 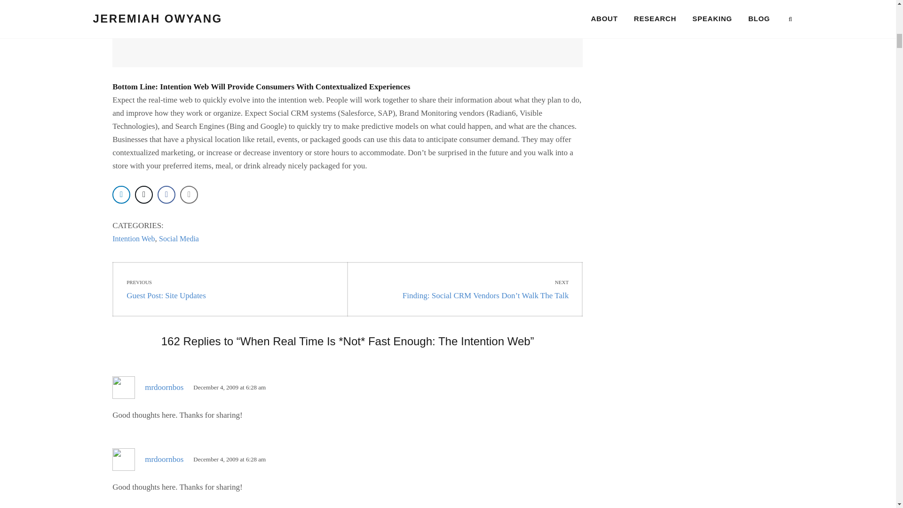 What do you see at coordinates (229, 459) in the screenshot?
I see `December 4, 2009 at 6:28 am` at bounding box center [229, 459].